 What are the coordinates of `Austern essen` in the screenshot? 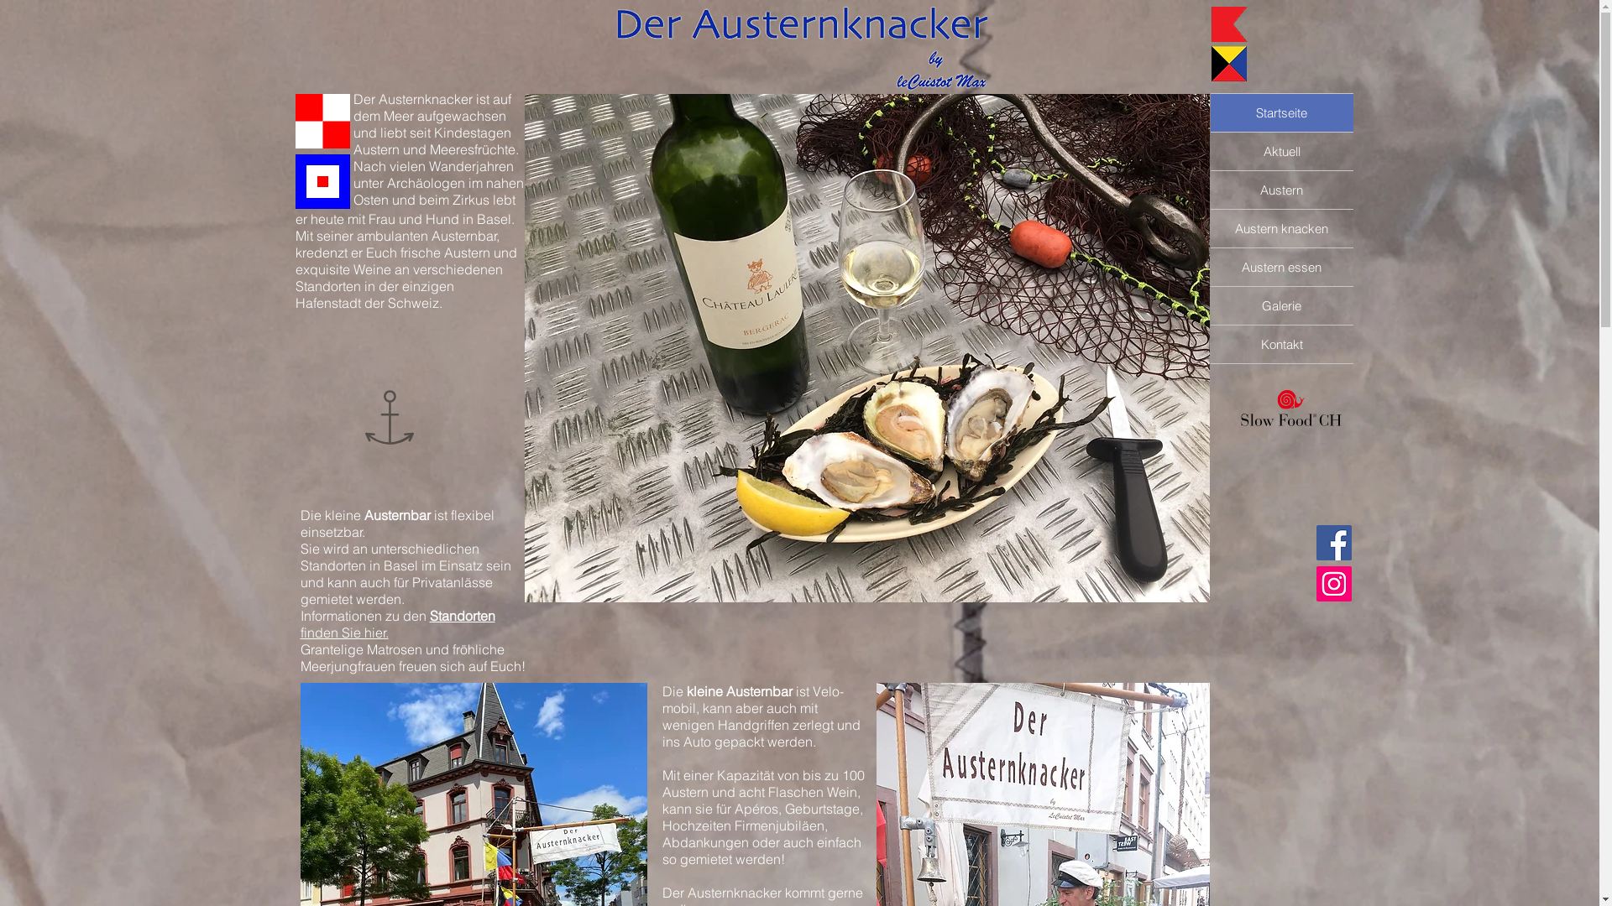 It's located at (1282, 267).